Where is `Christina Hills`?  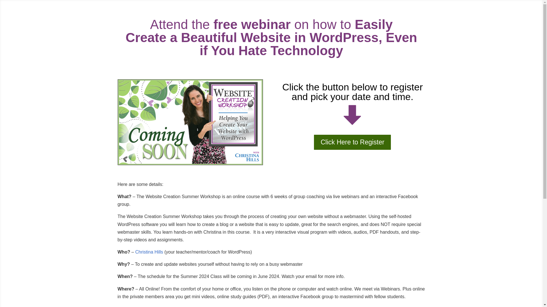
Christina Hills is located at coordinates (149, 252).